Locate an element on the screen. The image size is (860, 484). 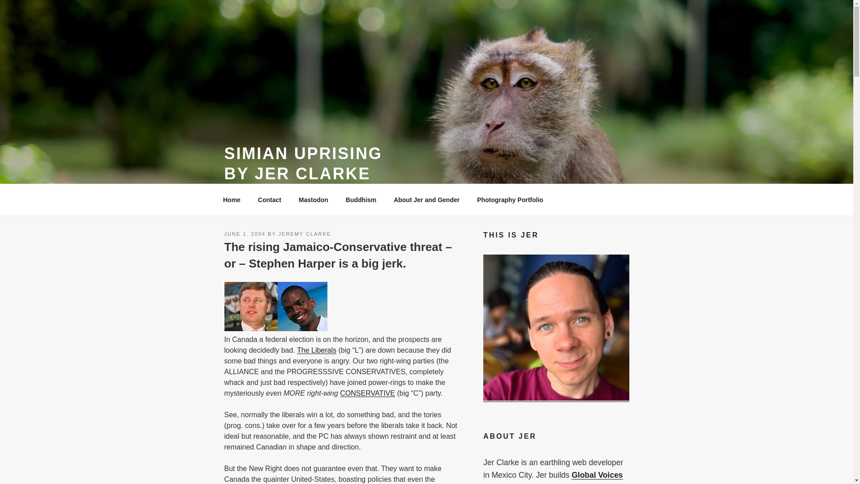
CONSERVATIVE is located at coordinates (367, 393).